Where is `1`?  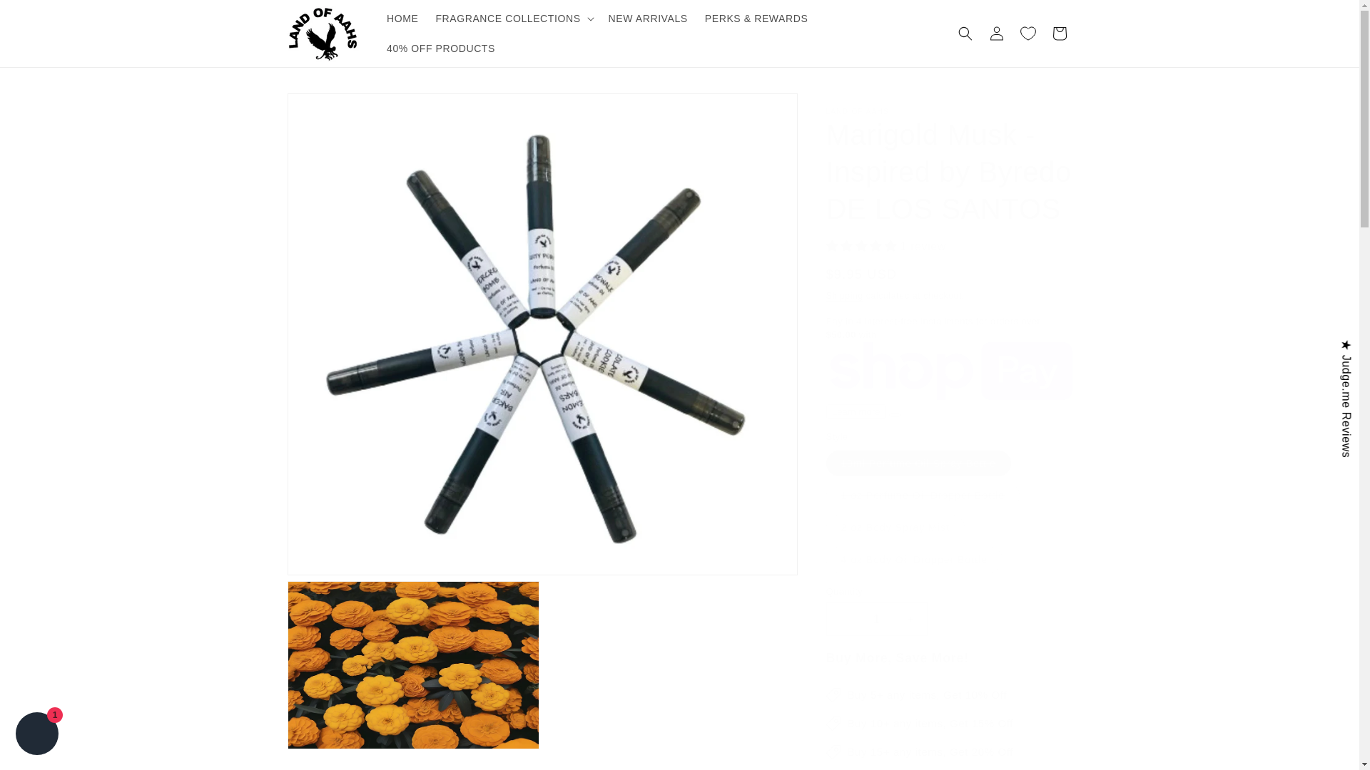
1 is located at coordinates (876, 619).